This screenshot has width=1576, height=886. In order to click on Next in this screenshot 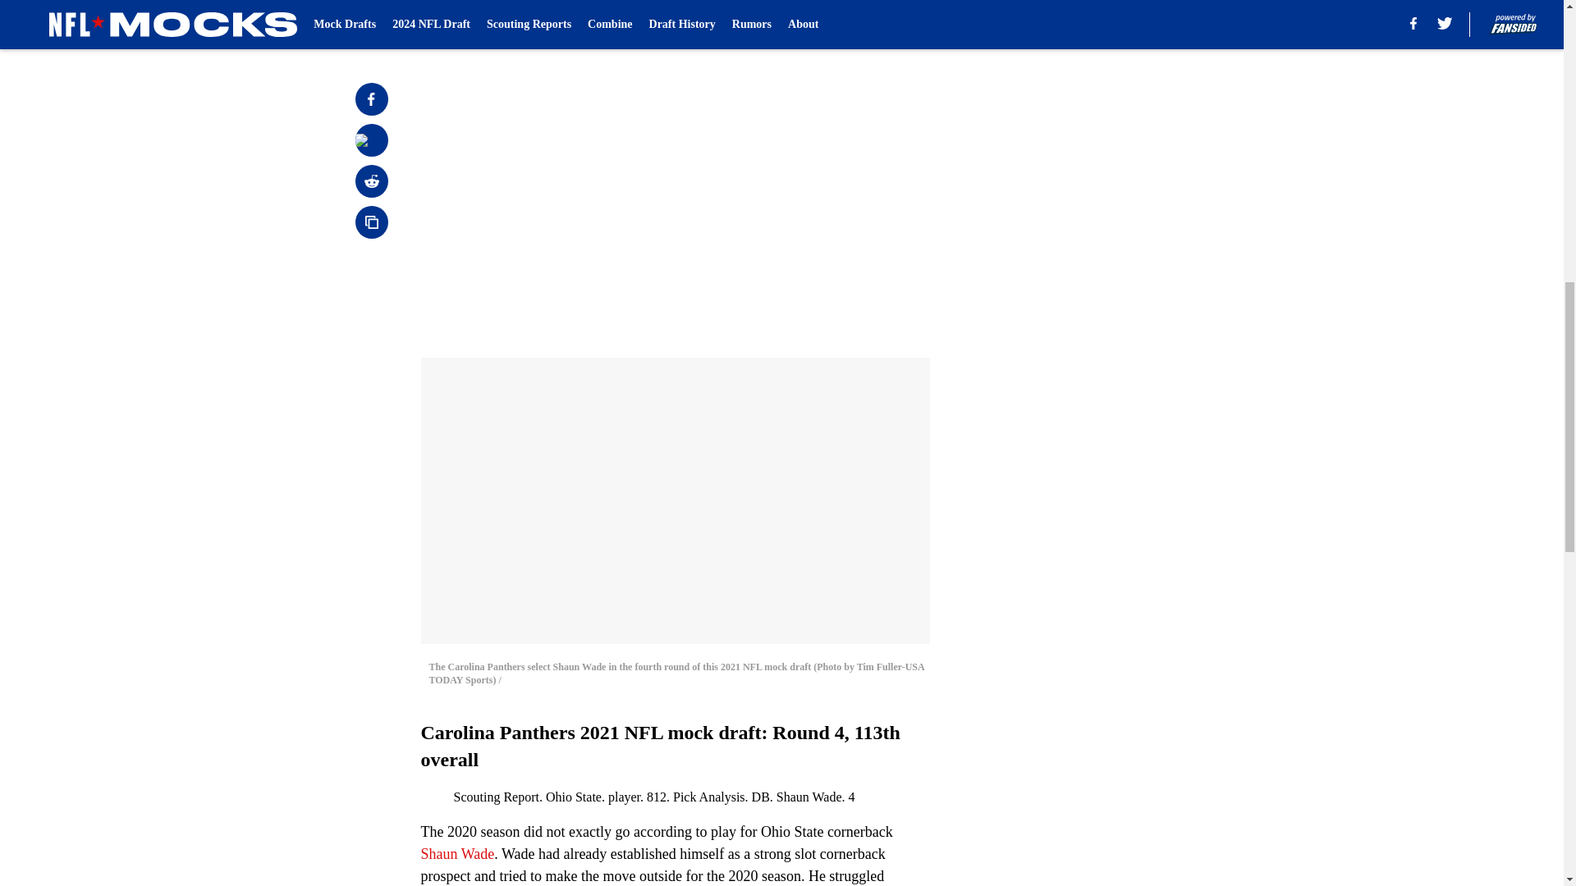, I will do `click(880, 22)`.